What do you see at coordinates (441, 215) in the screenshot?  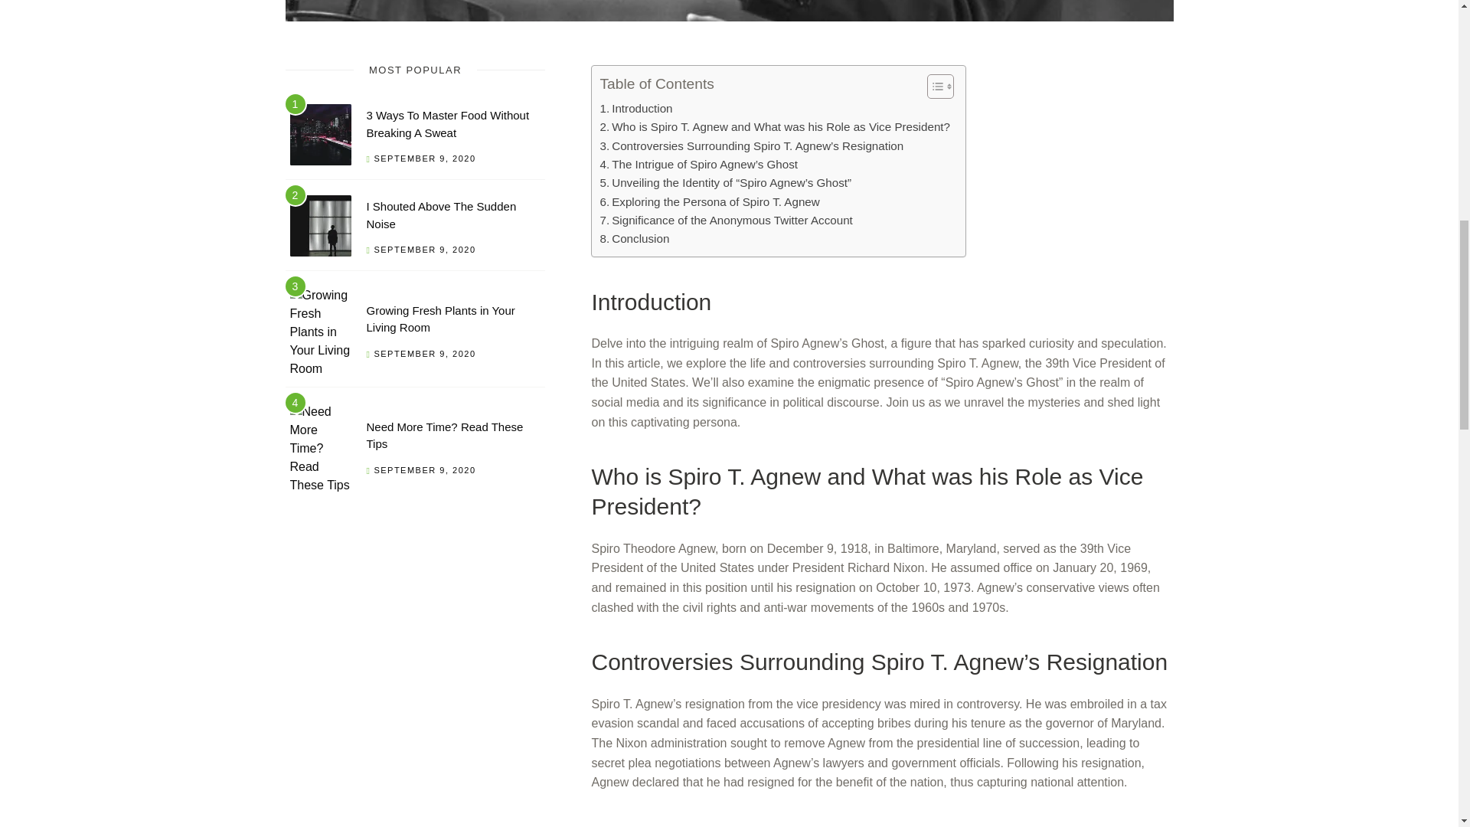 I see `Permalink to I Shouted Above The Sudden Noise` at bounding box center [441, 215].